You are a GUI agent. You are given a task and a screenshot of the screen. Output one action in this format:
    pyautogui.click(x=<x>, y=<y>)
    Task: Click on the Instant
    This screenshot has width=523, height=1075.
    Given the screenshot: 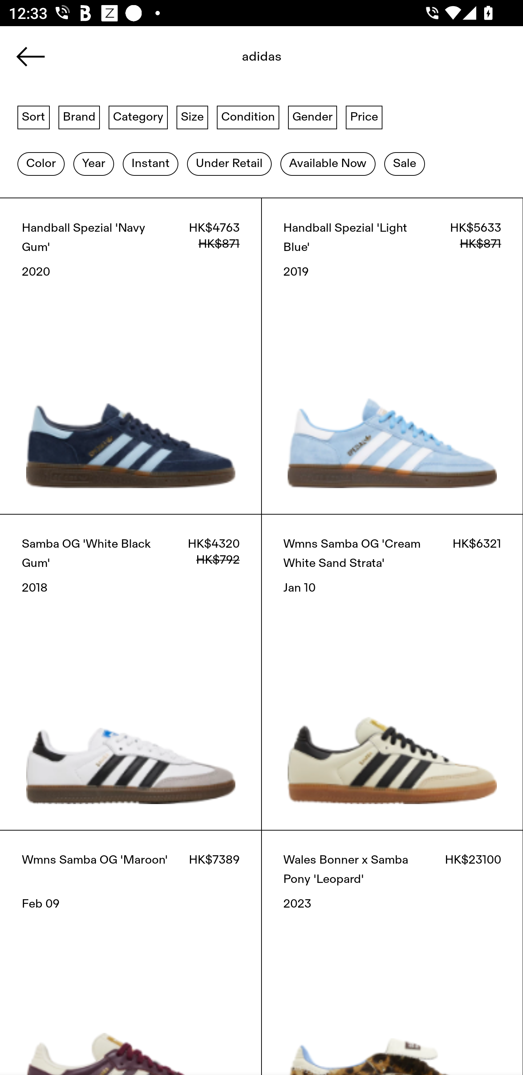 What is the action you would take?
    pyautogui.click(x=150, y=164)
    